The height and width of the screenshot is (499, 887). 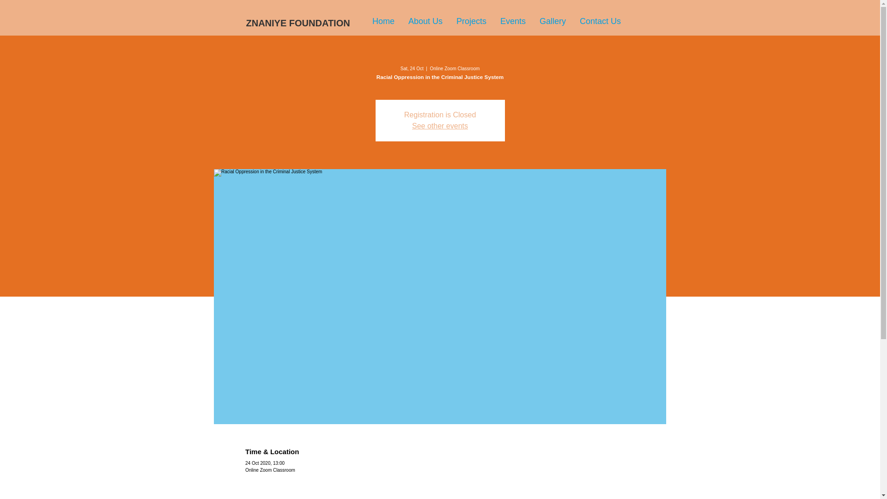 I want to click on Events, so click(x=513, y=21).